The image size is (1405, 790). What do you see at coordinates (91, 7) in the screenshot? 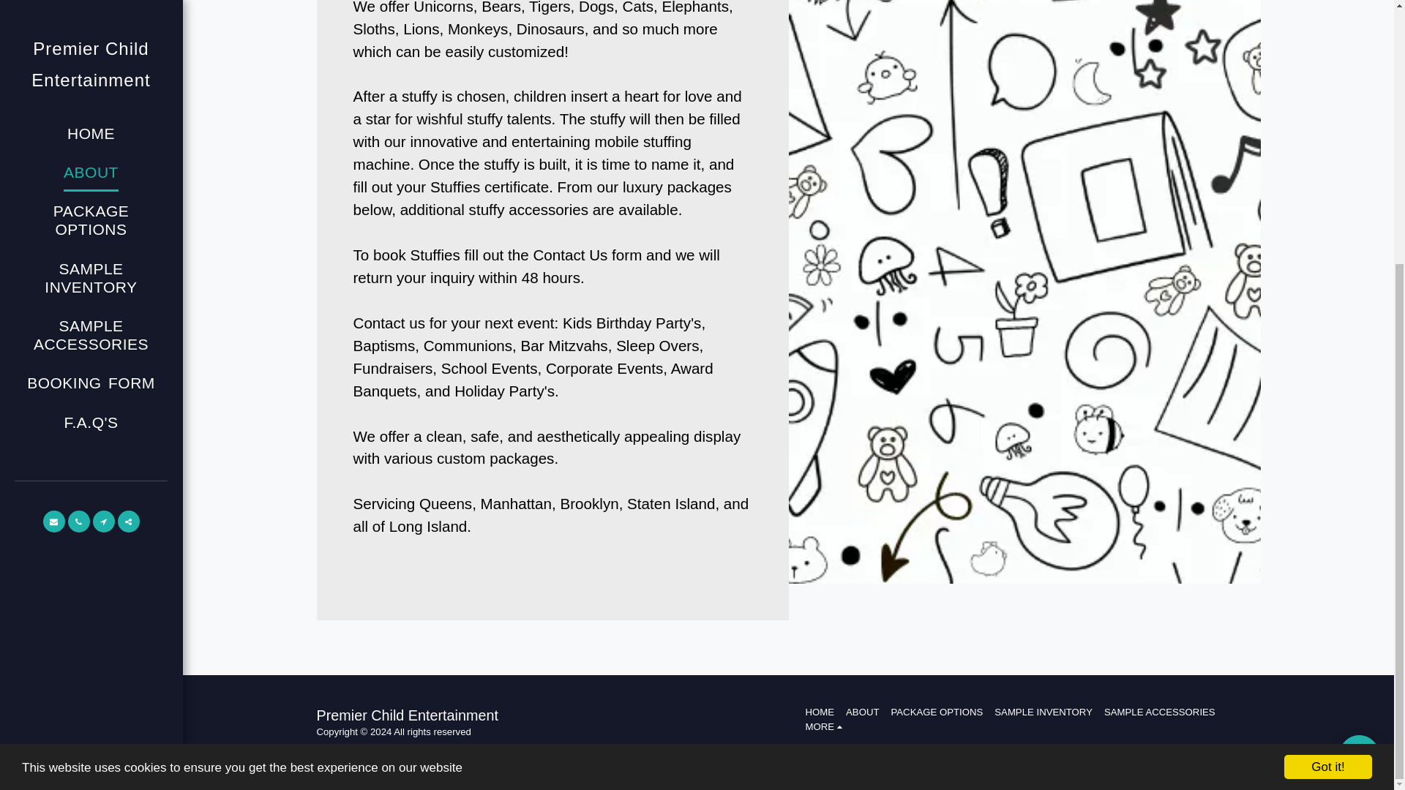
I see `BOOKING FORM` at bounding box center [91, 7].